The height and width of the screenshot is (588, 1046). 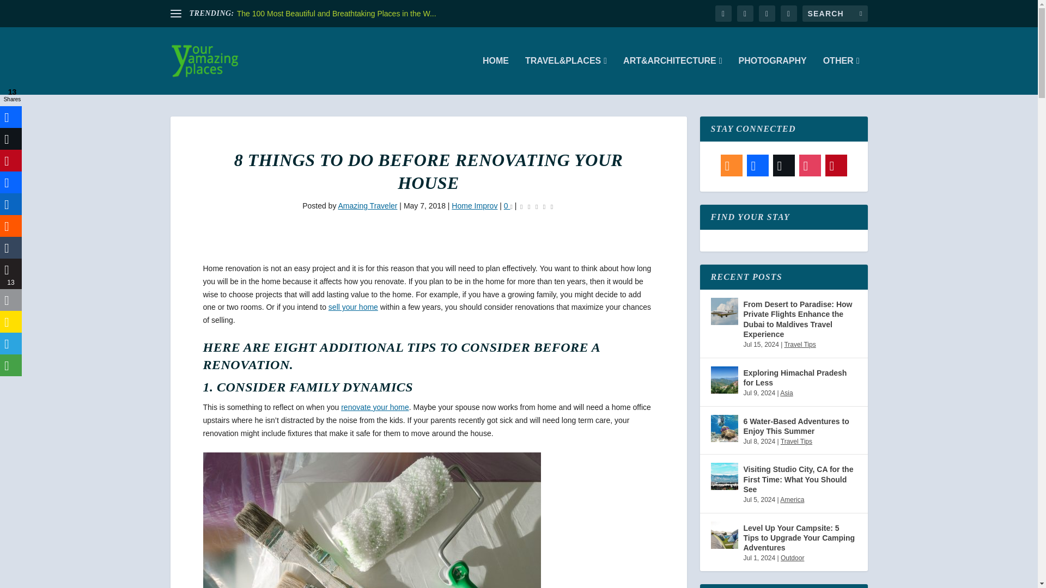 What do you see at coordinates (722, 13) in the screenshot?
I see `facebook` at bounding box center [722, 13].